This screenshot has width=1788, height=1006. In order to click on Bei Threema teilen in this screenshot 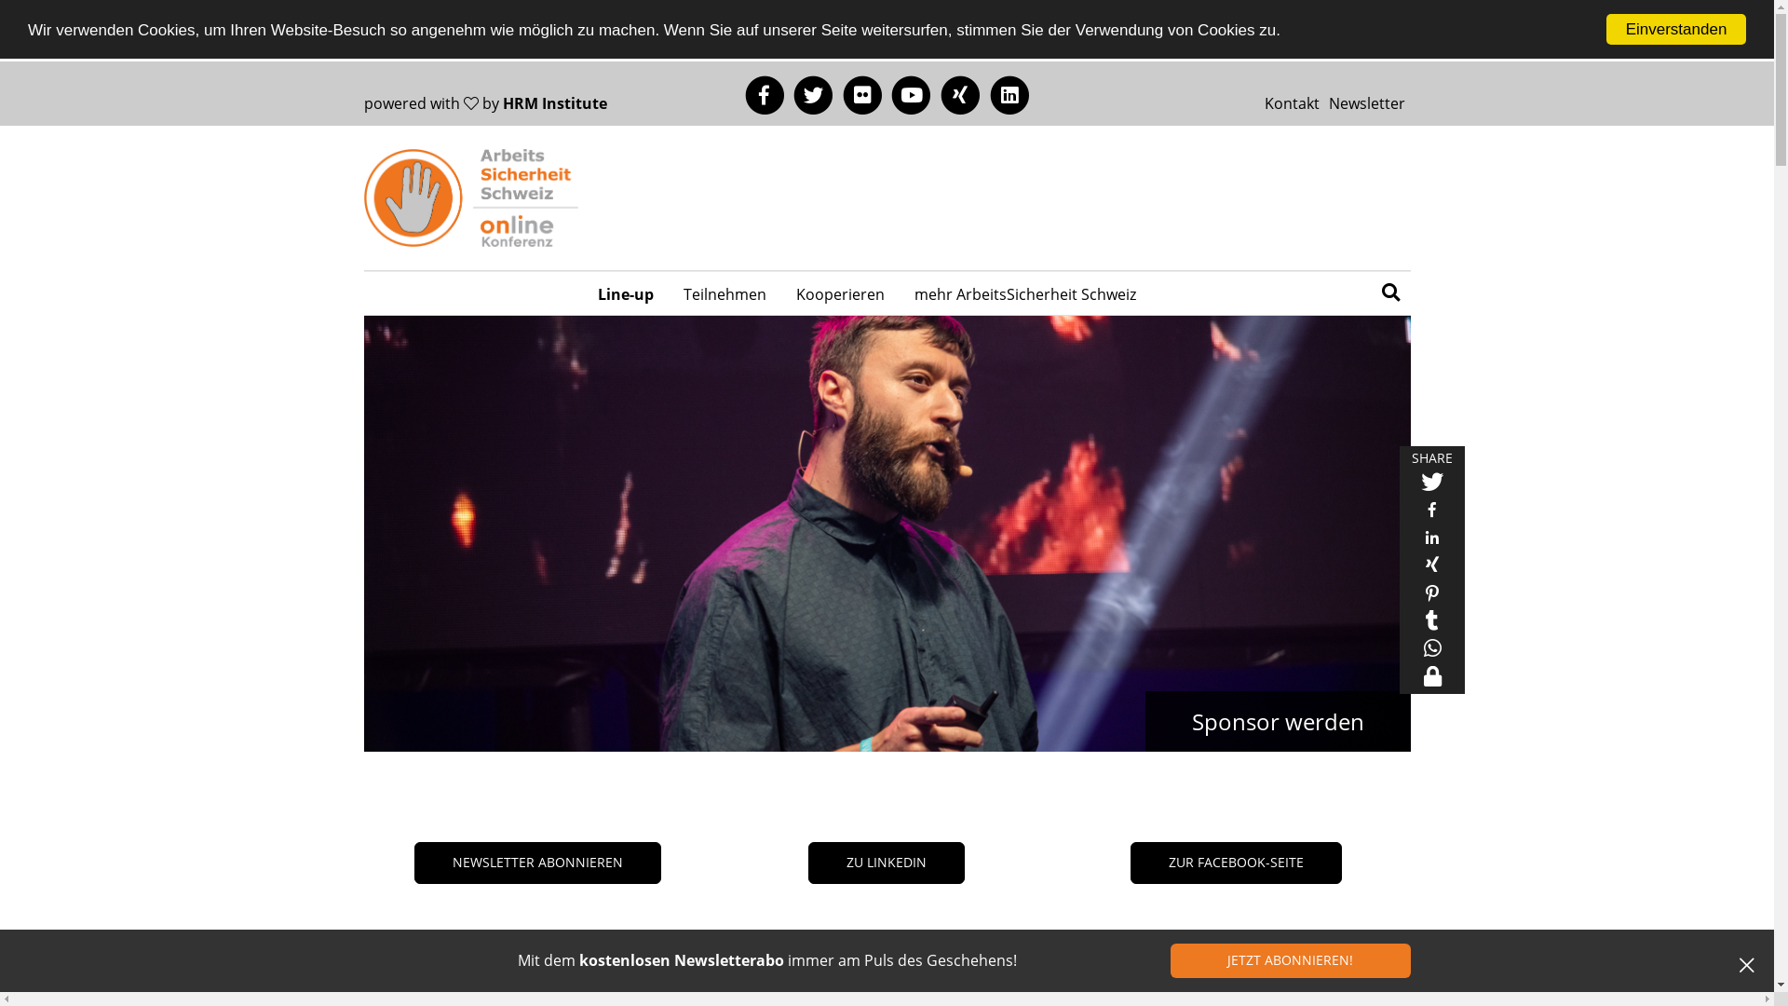, I will do `click(1431, 680)`.